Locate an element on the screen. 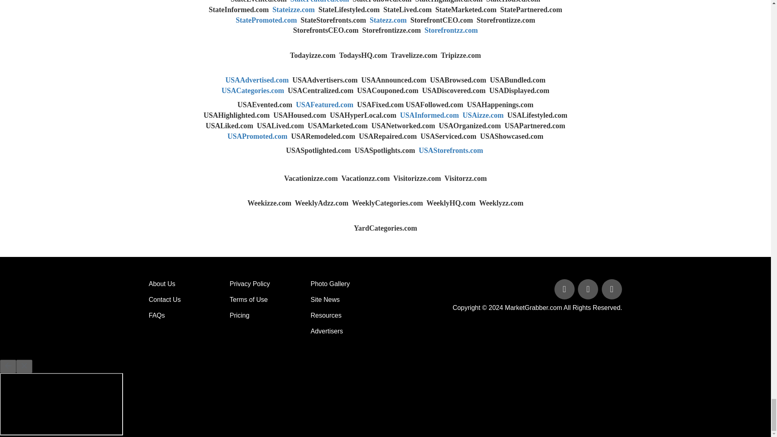 The image size is (777, 437). Follow Us on Twitter is located at coordinates (589, 290).